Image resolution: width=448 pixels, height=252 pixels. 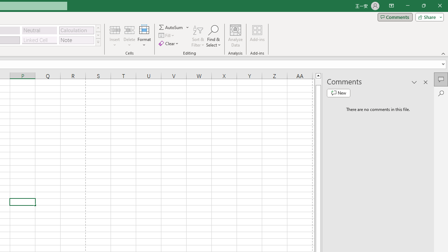 What do you see at coordinates (76, 40) in the screenshot?
I see `Note` at bounding box center [76, 40].